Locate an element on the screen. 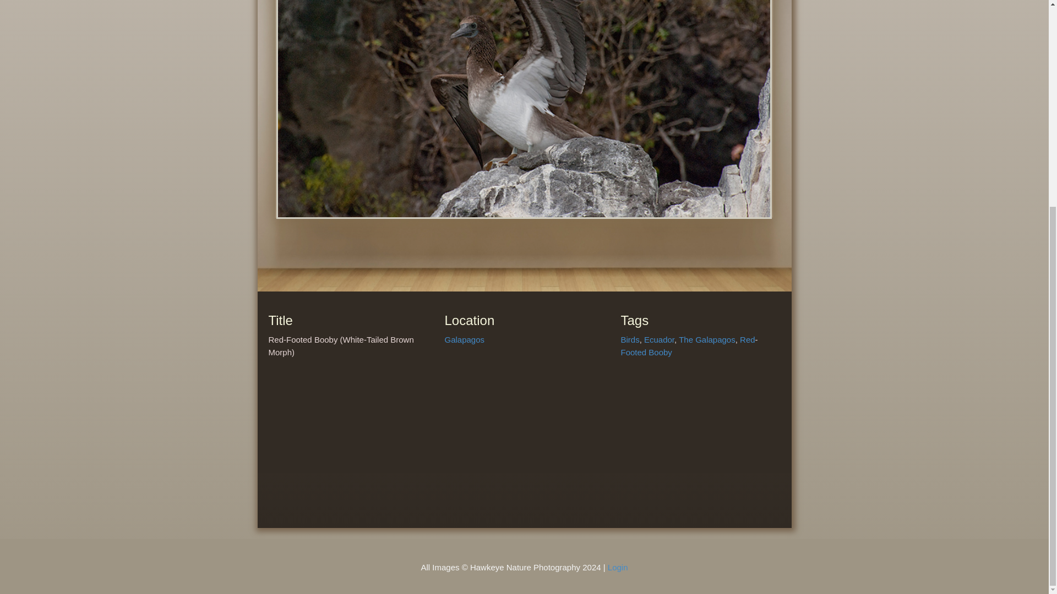 The height and width of the screenshot is (594, 1057). Login is located at coordinates (618, 567).